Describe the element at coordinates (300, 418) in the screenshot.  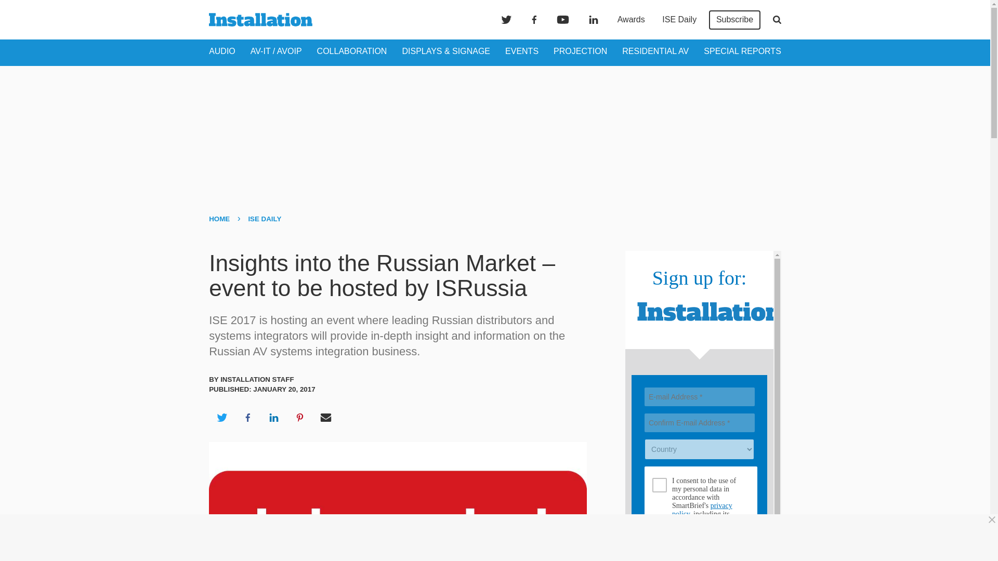
I see `Share on Pinterest` at that location.